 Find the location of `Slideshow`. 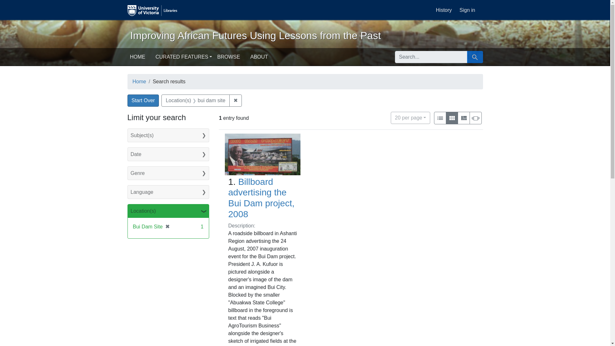

Slideshow is located at coordinates (475, 118).